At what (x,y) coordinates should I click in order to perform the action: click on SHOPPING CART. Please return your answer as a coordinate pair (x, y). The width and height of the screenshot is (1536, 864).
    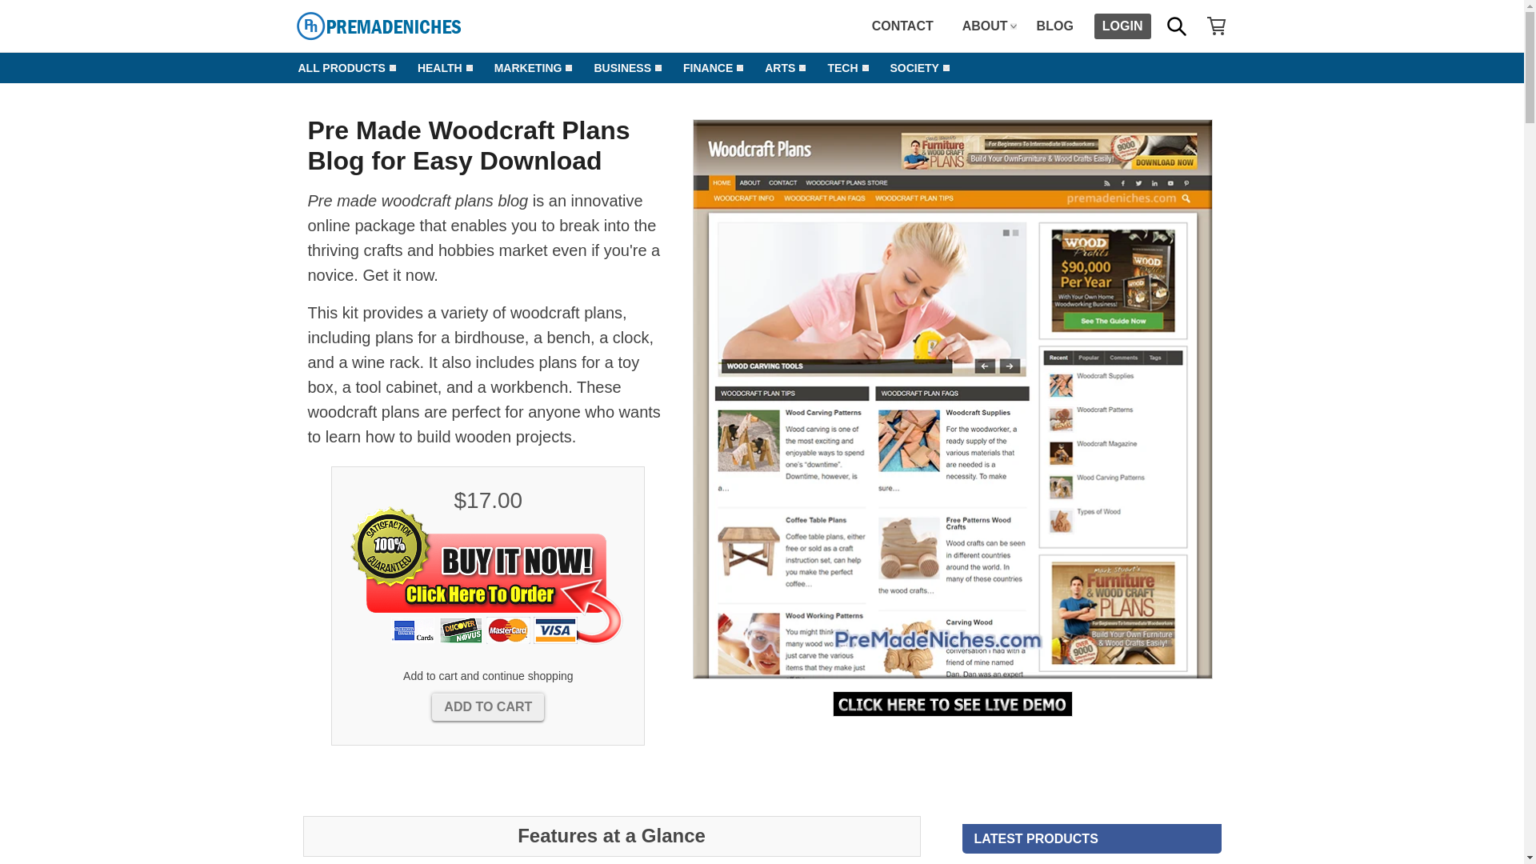
    Looking at the image, I should click on (1216, 26).